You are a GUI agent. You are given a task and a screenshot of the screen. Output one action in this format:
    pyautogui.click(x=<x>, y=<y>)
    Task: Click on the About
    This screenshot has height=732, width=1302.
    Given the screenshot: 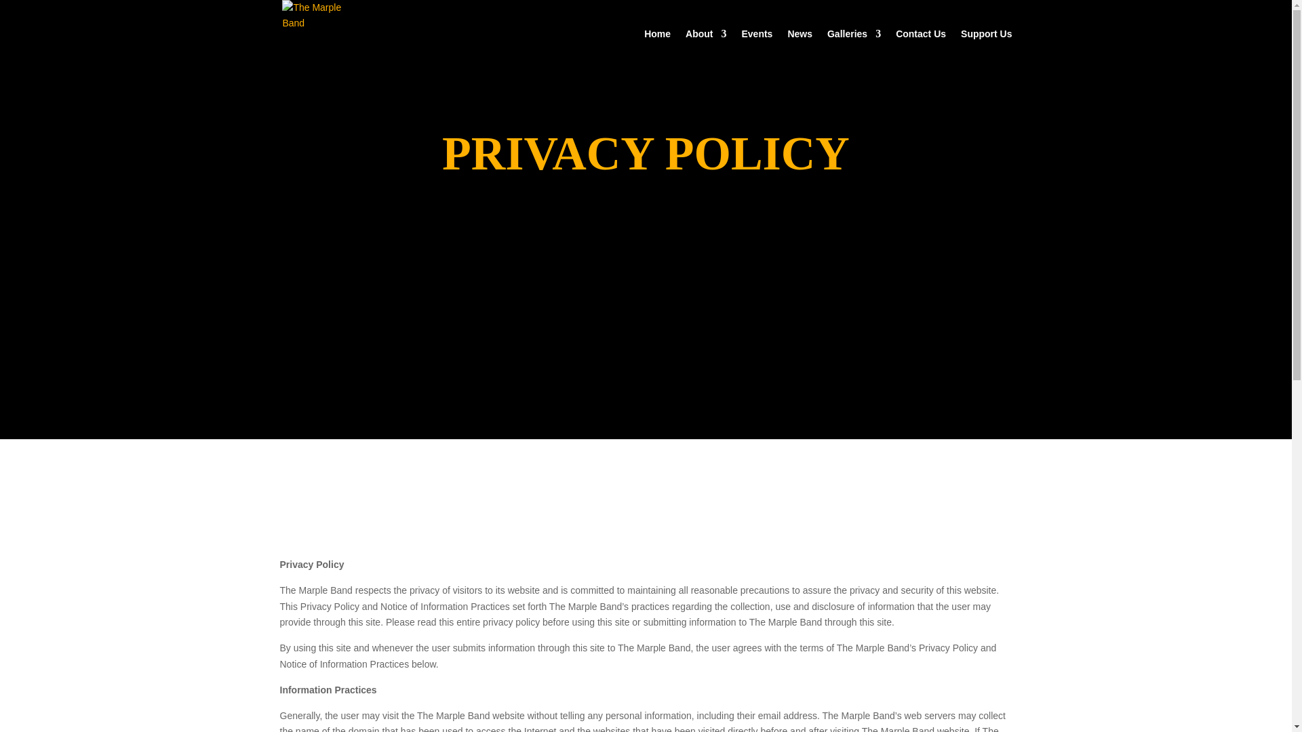 What is the action you would take?
    pyautogui.click(x=706, y=49)
    